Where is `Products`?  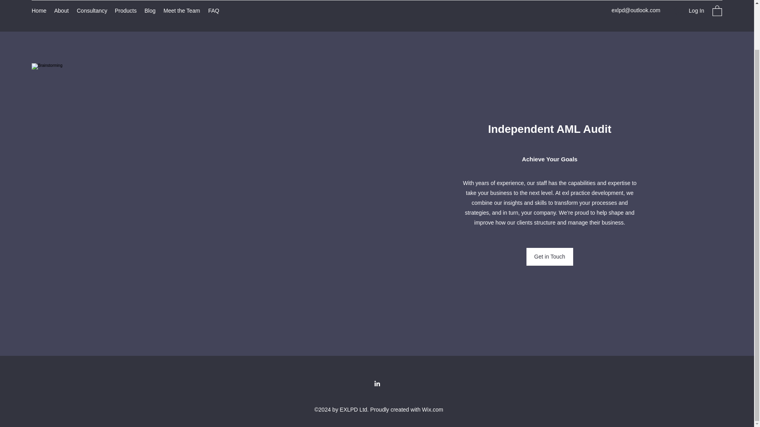 Products is located at coordinates (126, 10).